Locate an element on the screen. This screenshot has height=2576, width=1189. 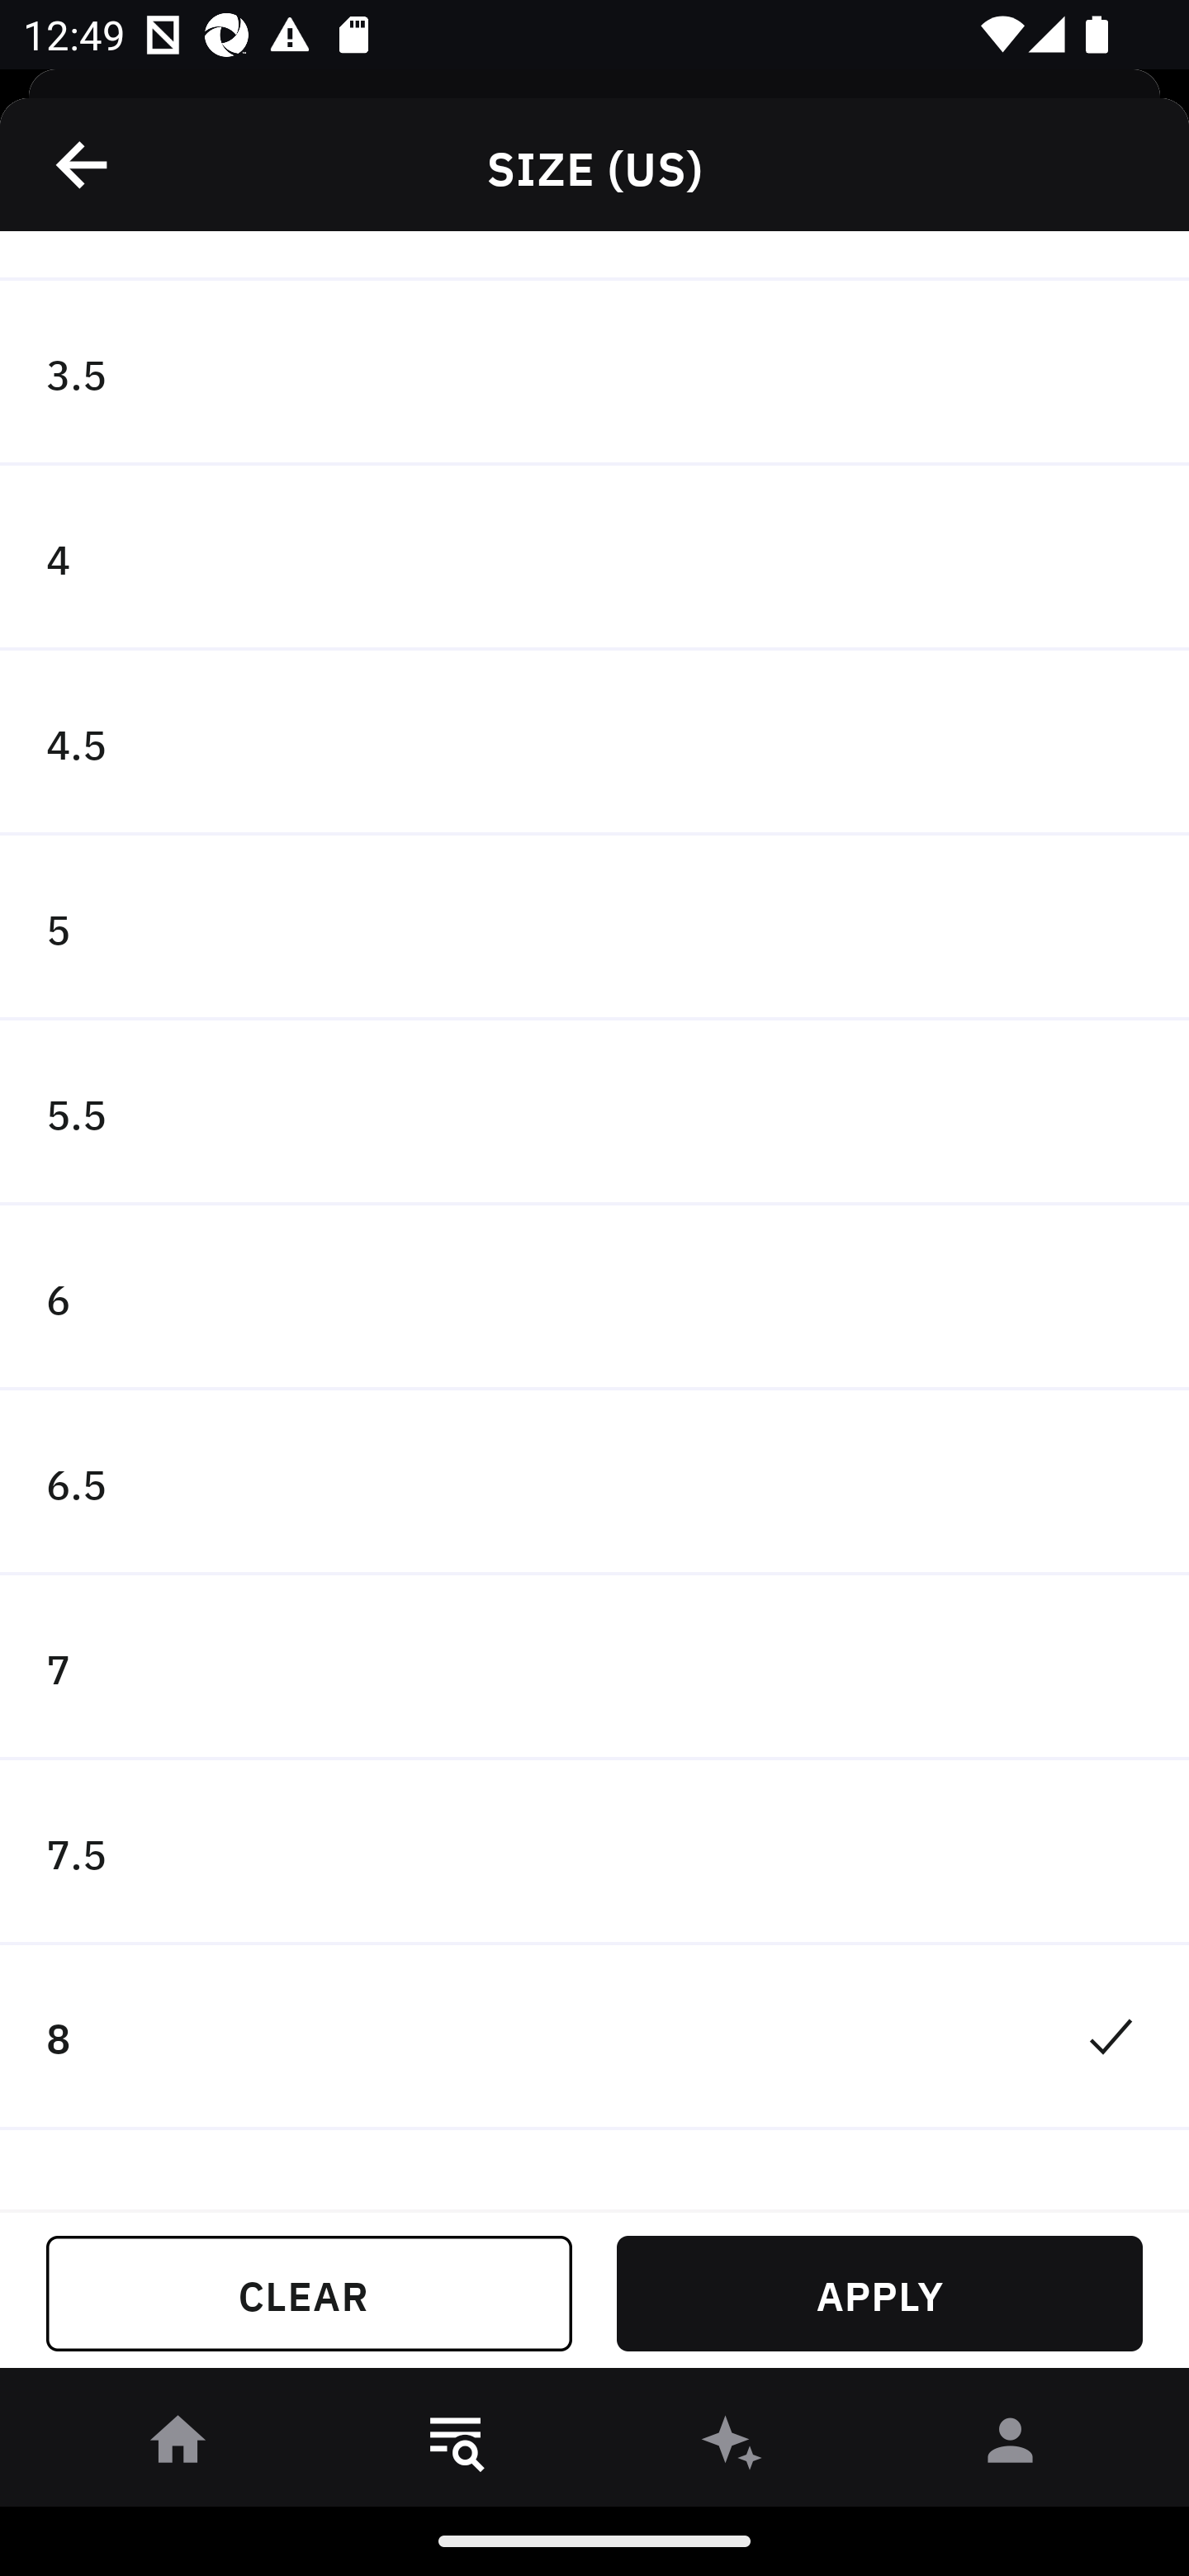
󰫢 is located at coordinates (733, 2446).